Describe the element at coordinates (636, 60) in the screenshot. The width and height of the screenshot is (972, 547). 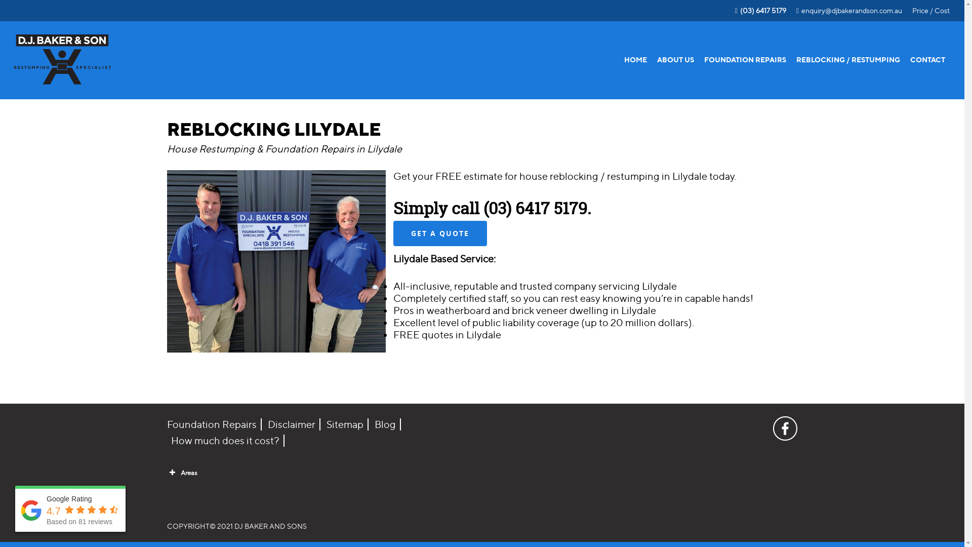
I see `HOME` at that location.